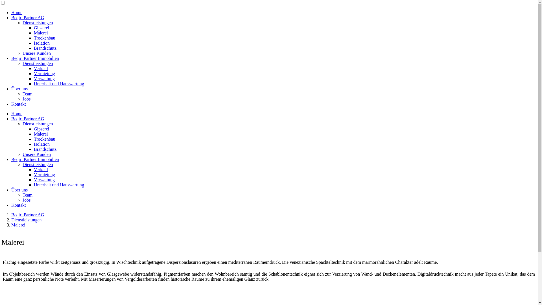 Image resolution: width=542 pixels, height=305 pixels. Describe the element at coordinates (19, 205) in the screenshot. I see `Kontakt` at that location.